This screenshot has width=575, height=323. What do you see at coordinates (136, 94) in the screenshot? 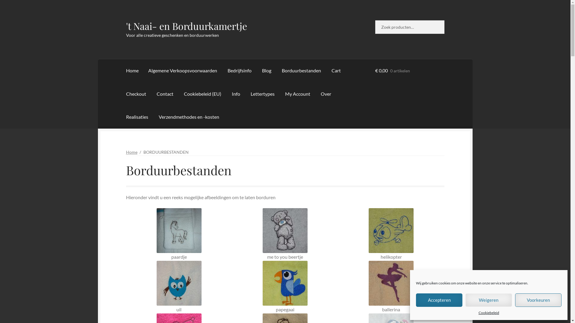
I see `Checkout` at bounding box center [136, 94].